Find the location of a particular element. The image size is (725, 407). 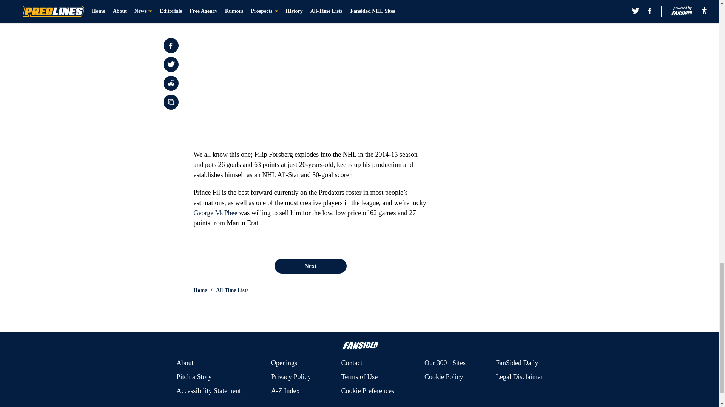

Next is located at coordinates (310, 266).